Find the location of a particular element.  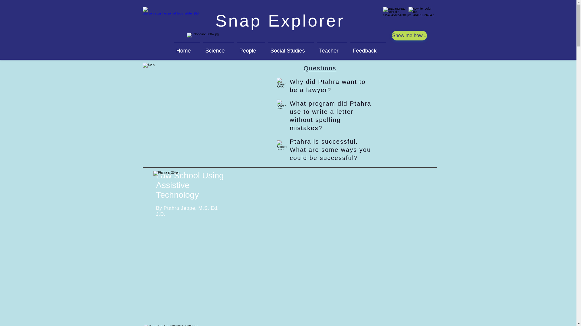

Home is located at coordinates (187, 48).